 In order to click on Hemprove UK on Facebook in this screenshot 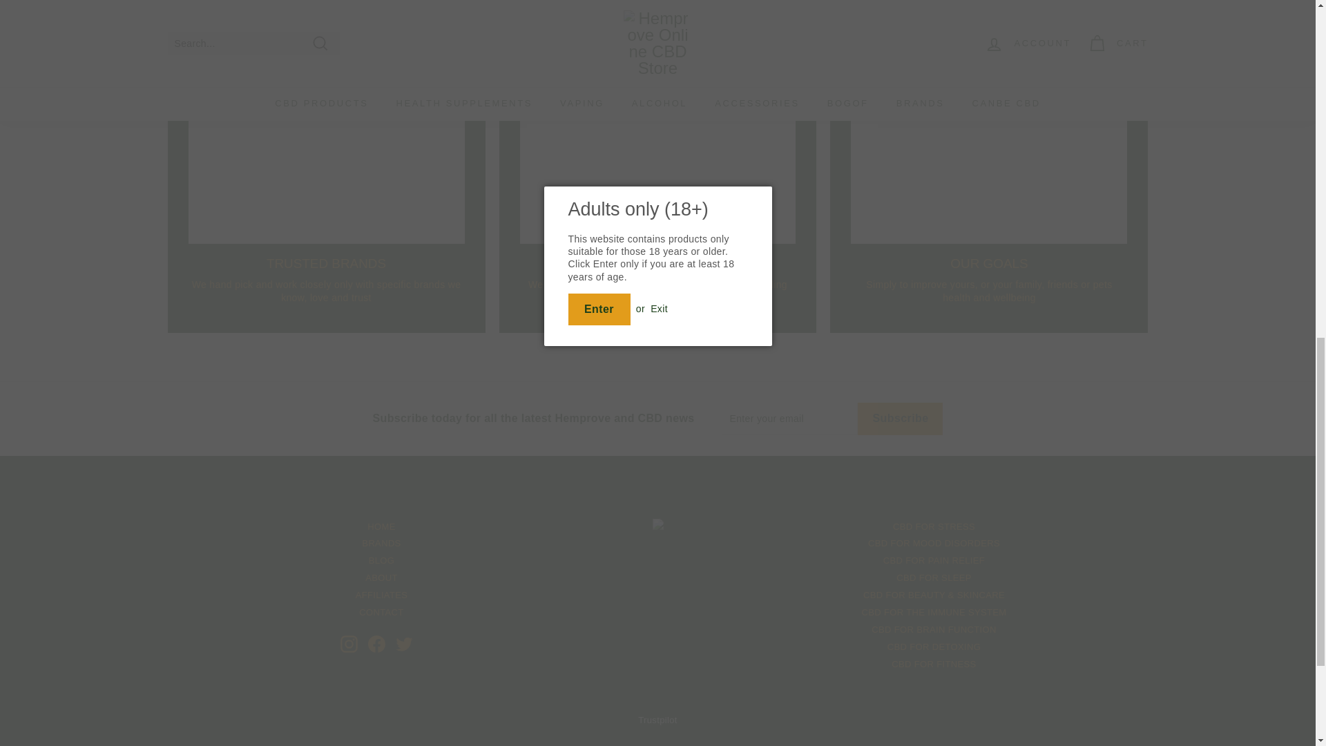, I will do `click(376, 644)`.